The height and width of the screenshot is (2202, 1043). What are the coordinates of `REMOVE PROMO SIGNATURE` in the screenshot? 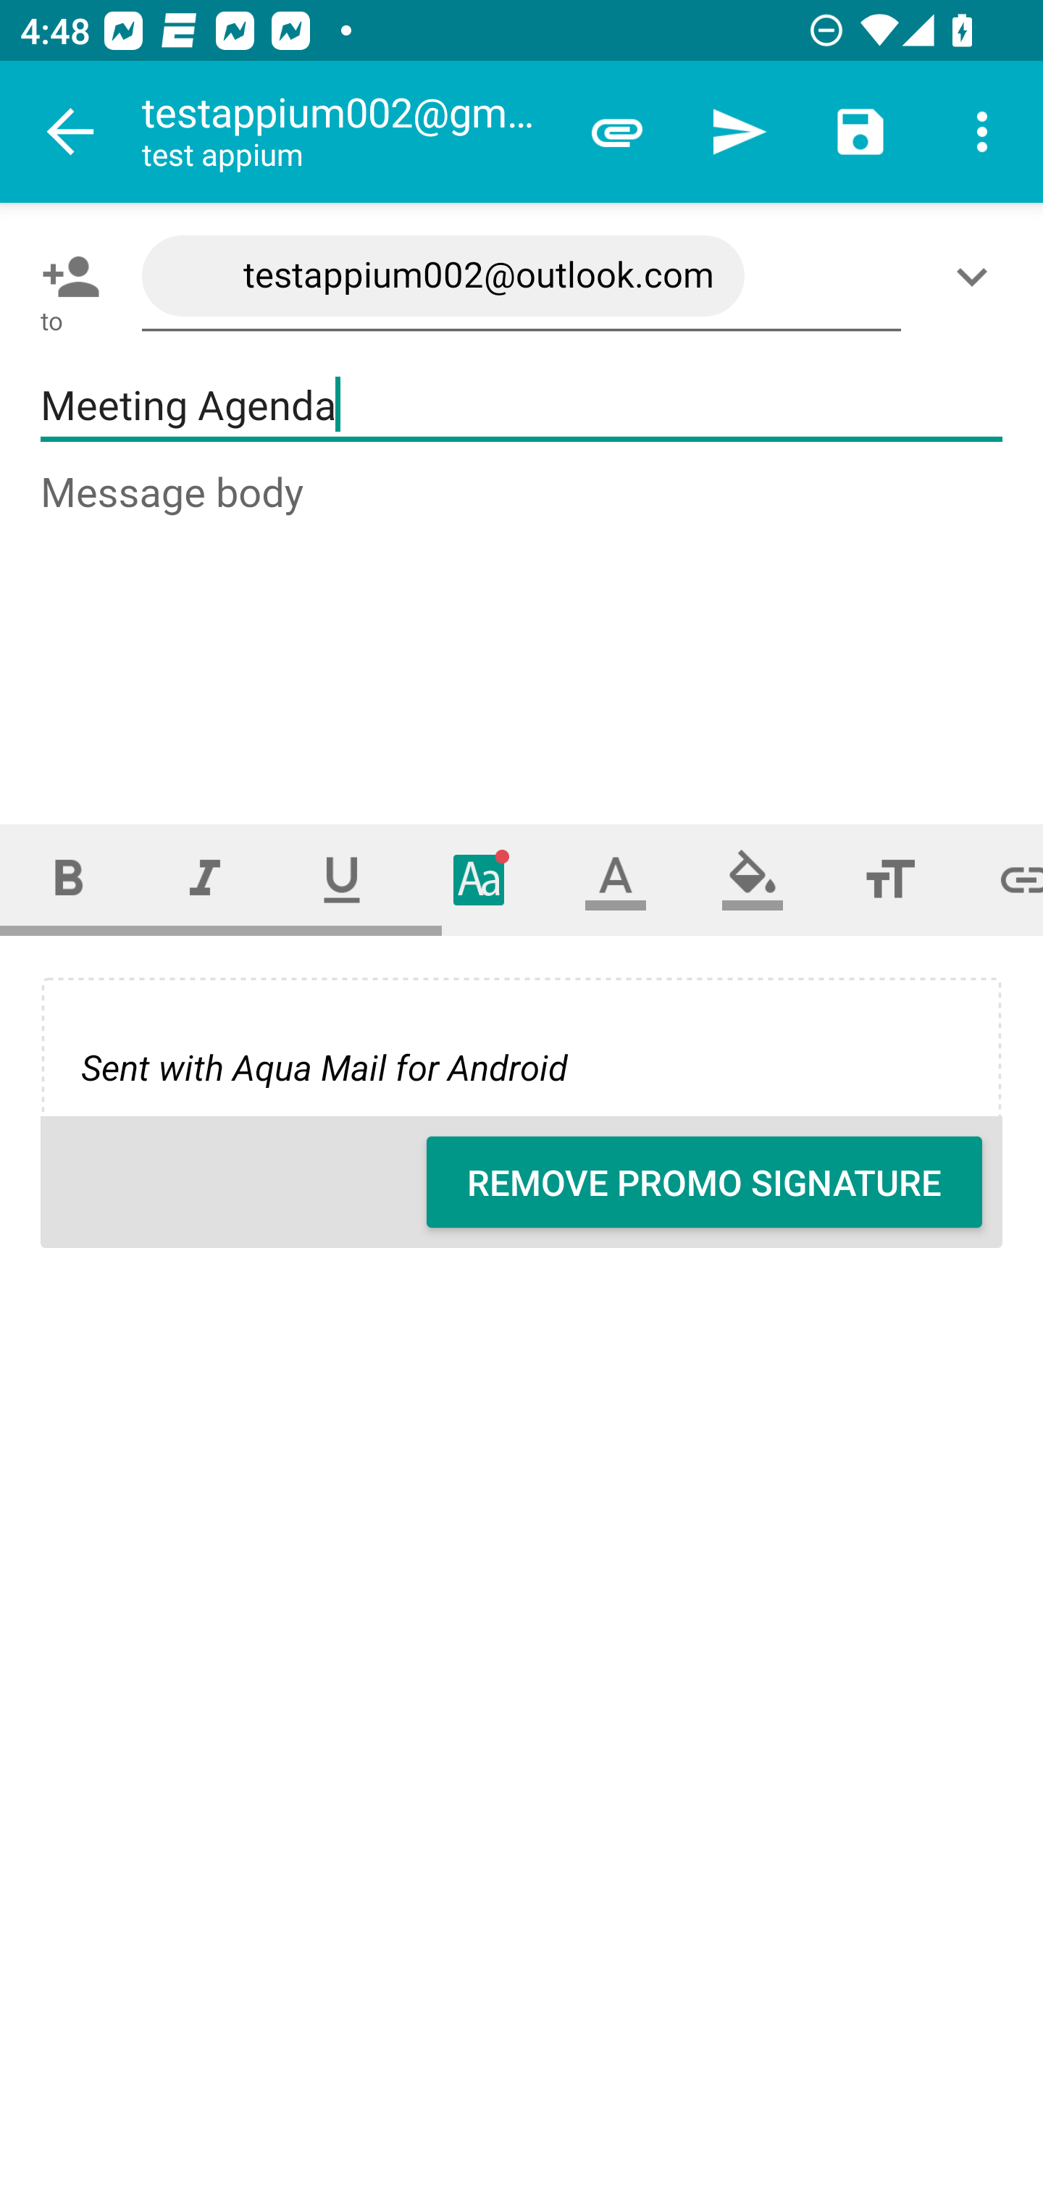 It's located at (704, 1182).